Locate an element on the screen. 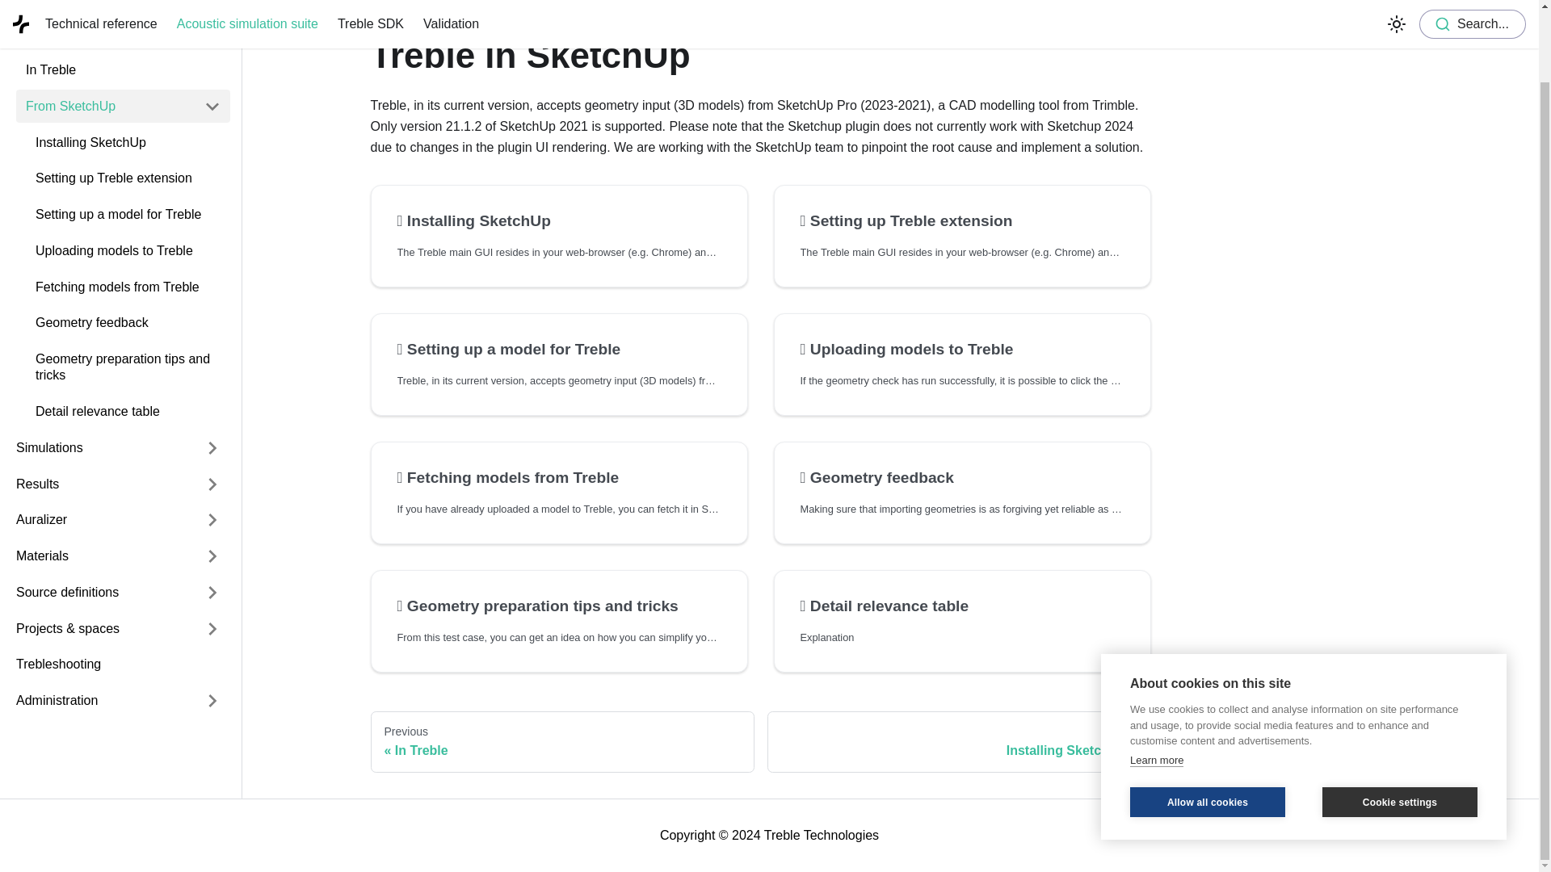  Geometry feedback is located at coordinates (128, 317).